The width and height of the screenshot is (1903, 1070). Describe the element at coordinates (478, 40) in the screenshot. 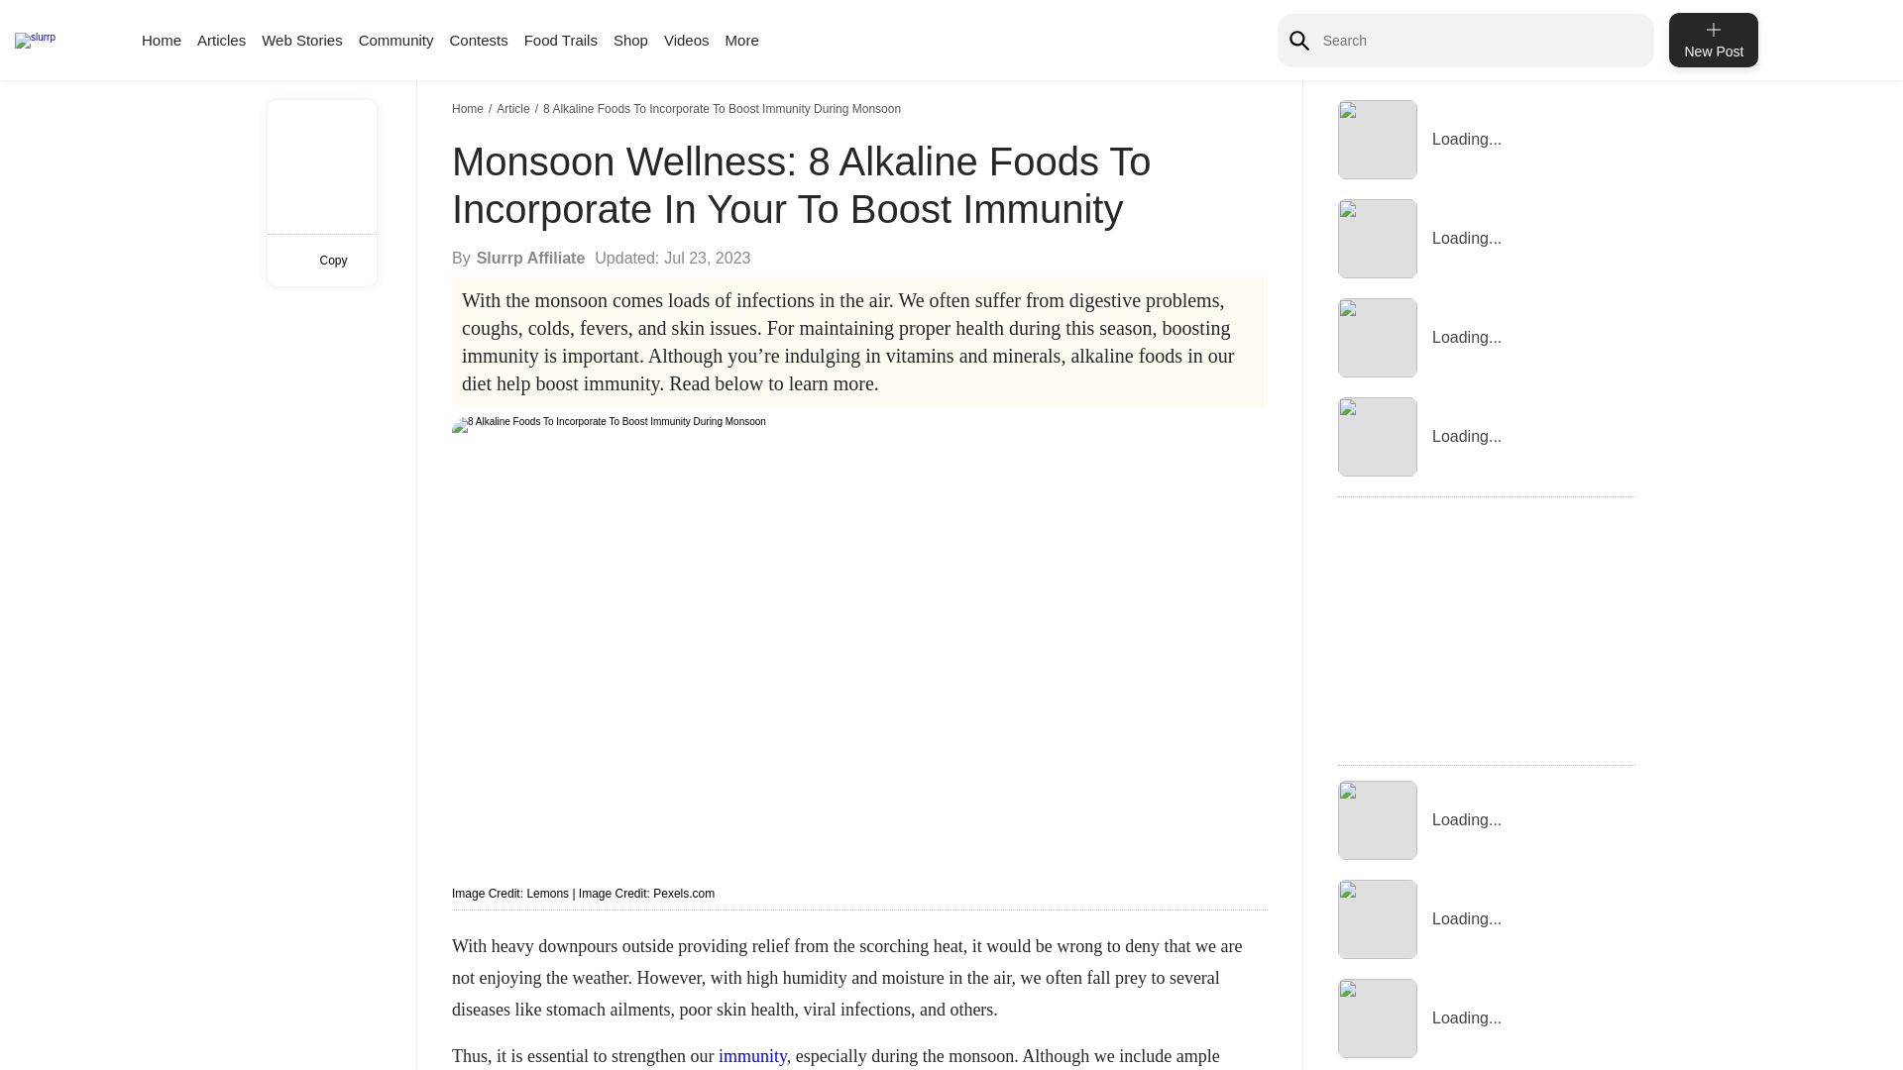

I see `Contests` at that location.